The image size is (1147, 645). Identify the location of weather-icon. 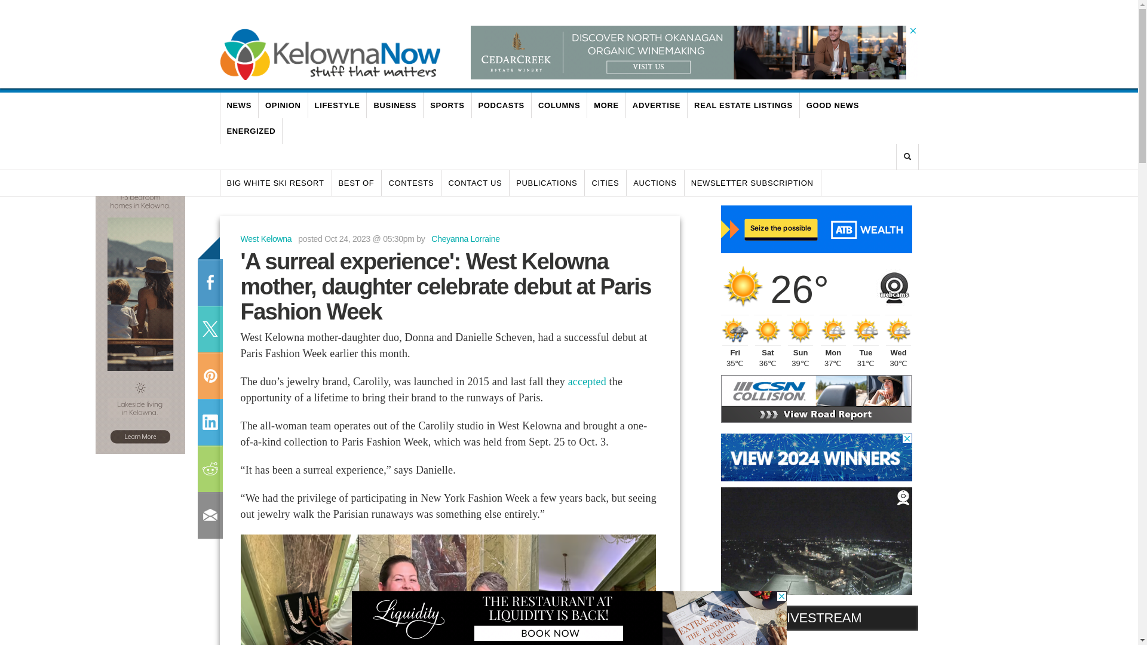
(833, 330).